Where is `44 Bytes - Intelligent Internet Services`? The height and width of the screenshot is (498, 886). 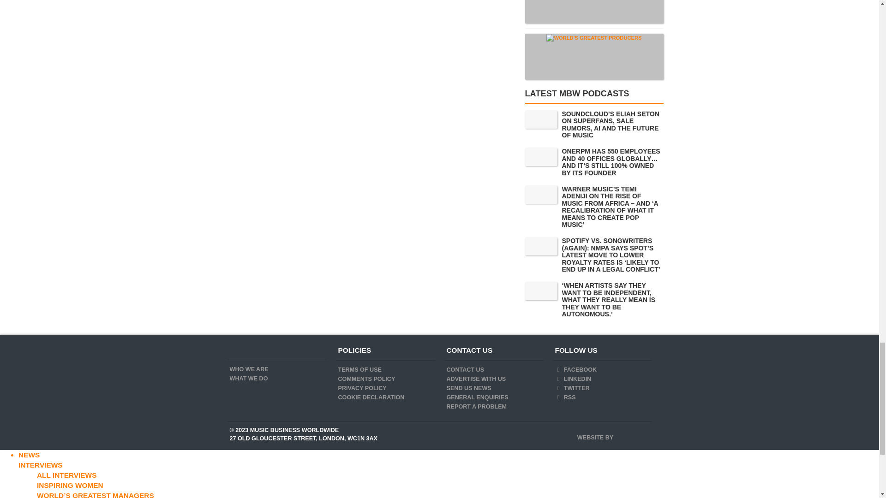
44 Bytes - Intelligent Internet Services is located at coordinates (632, 434).